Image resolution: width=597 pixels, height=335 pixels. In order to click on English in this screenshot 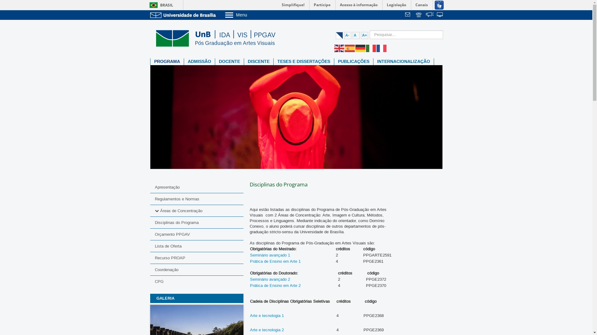, I will do `click(339, 48)`.